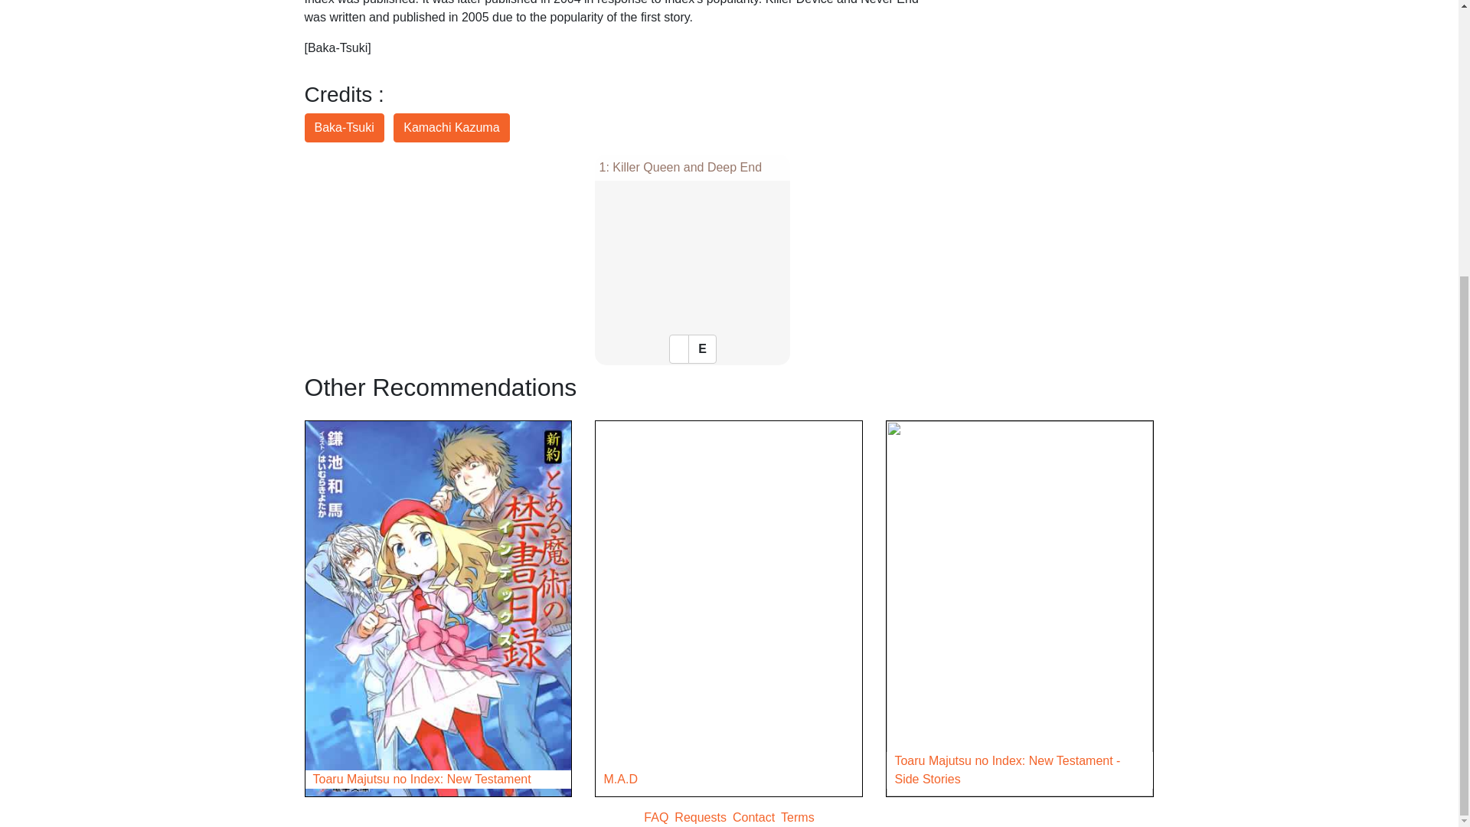 The width and height of the screenshot is (1470, 827). I want to click on M.A.D, so click(728, 780).